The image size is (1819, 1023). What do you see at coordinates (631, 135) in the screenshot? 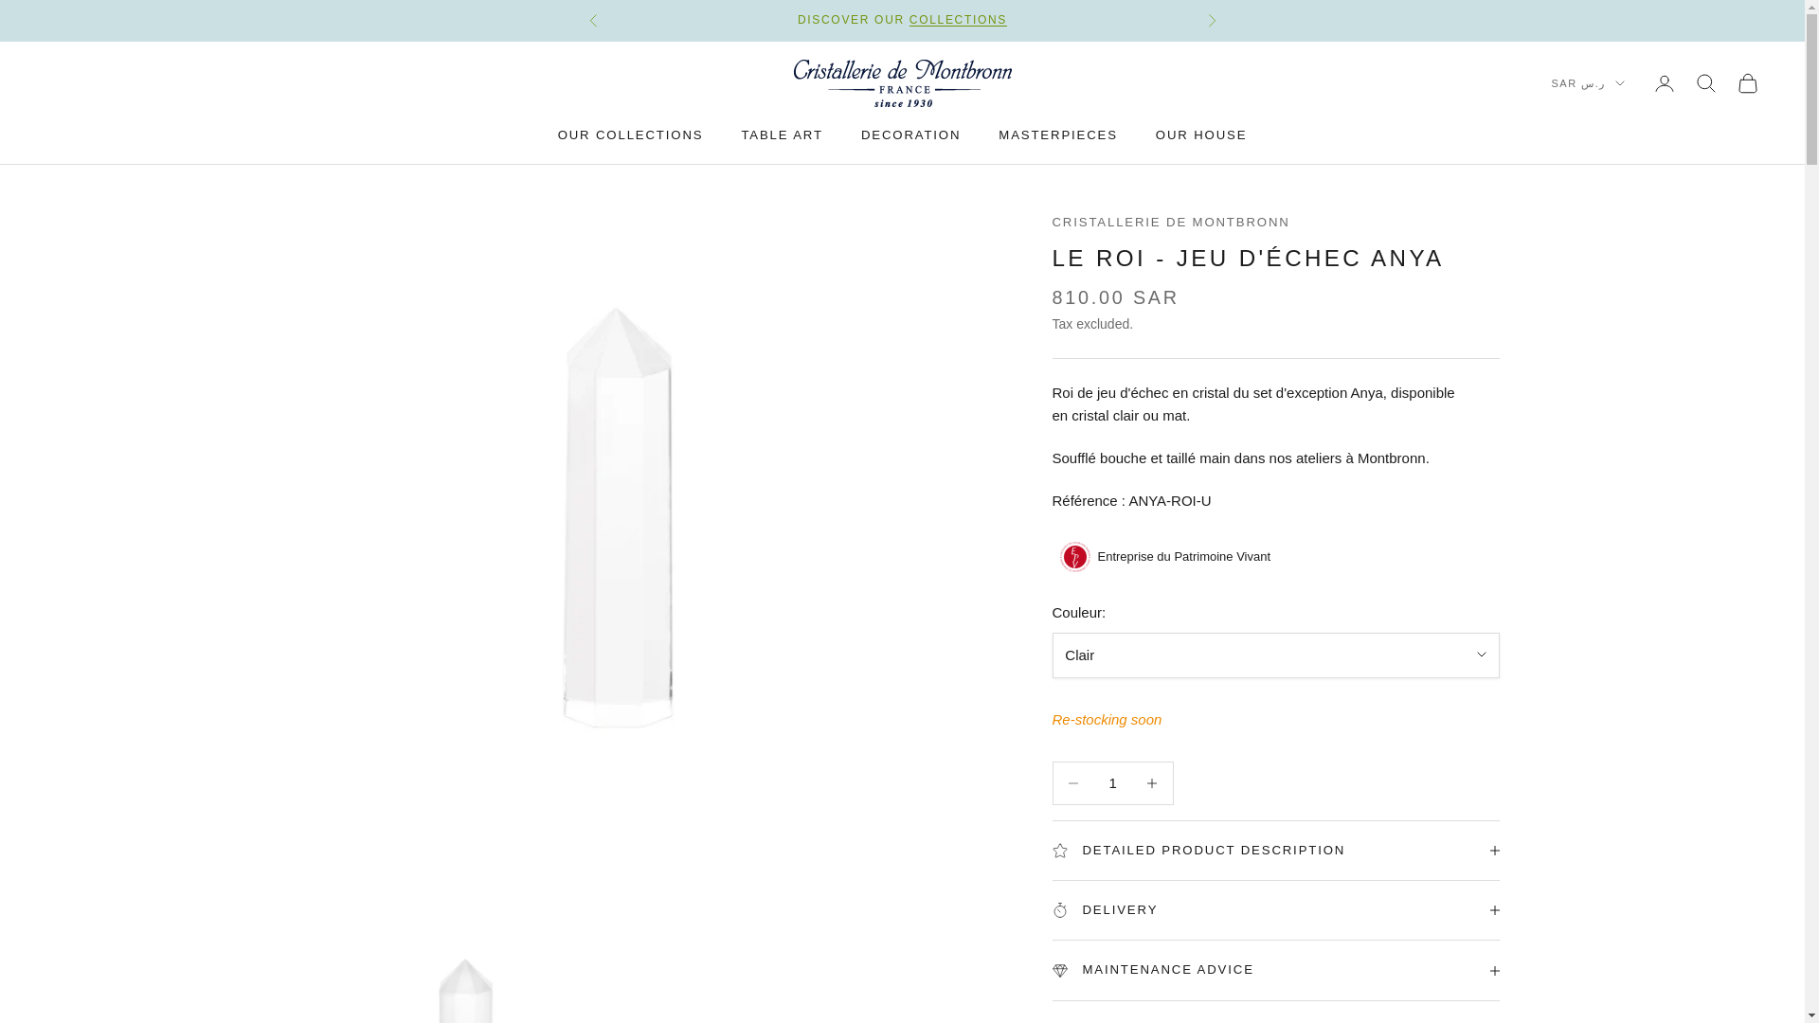
I see `OUR COLLECTIONS` at bounding box center [631, 135].